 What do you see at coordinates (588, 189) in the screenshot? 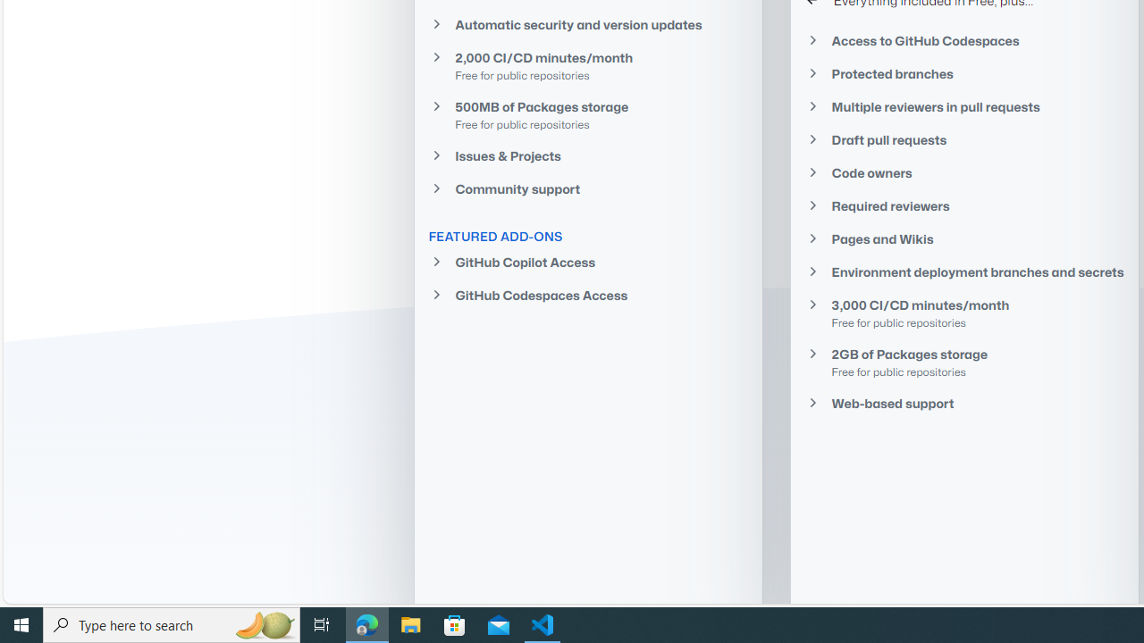
I see `Community support` at bounding box center [588, 189].